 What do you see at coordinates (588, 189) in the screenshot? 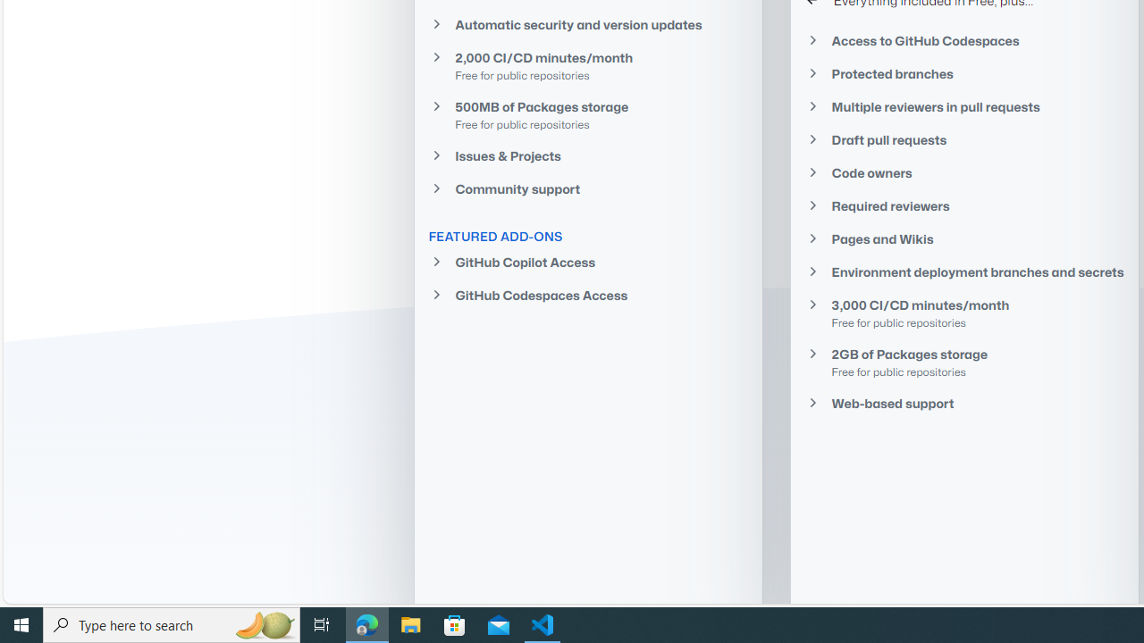
I see `Community support` at bounding box center [588, 189].